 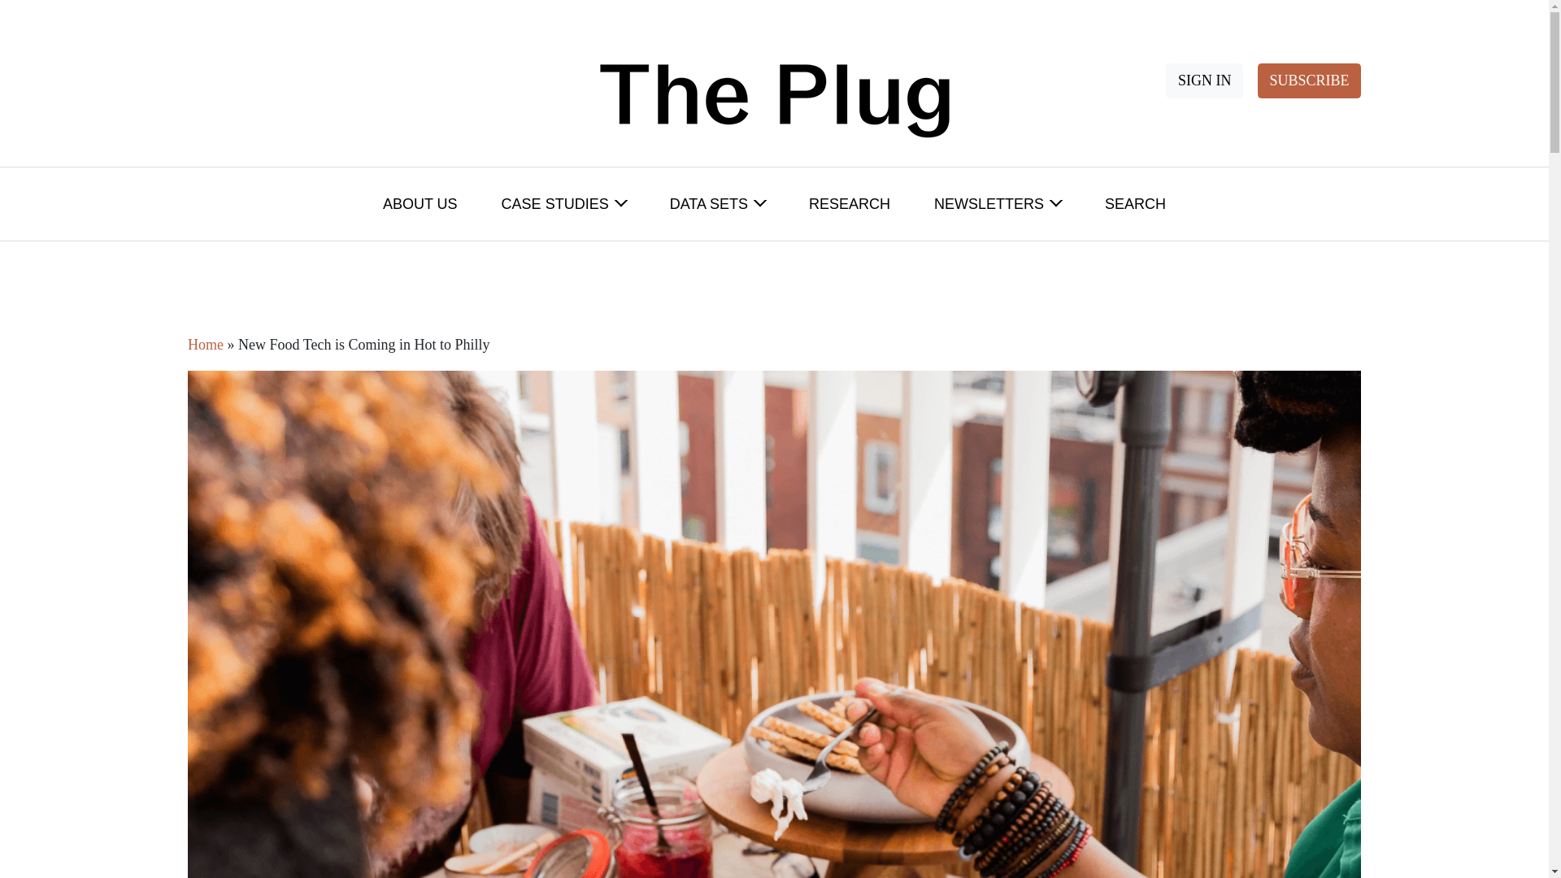 What do you see at coordinates (1309, 80) in the screenshot?
I see `SUBSCRIBE` at bounding box center [1309, 80].